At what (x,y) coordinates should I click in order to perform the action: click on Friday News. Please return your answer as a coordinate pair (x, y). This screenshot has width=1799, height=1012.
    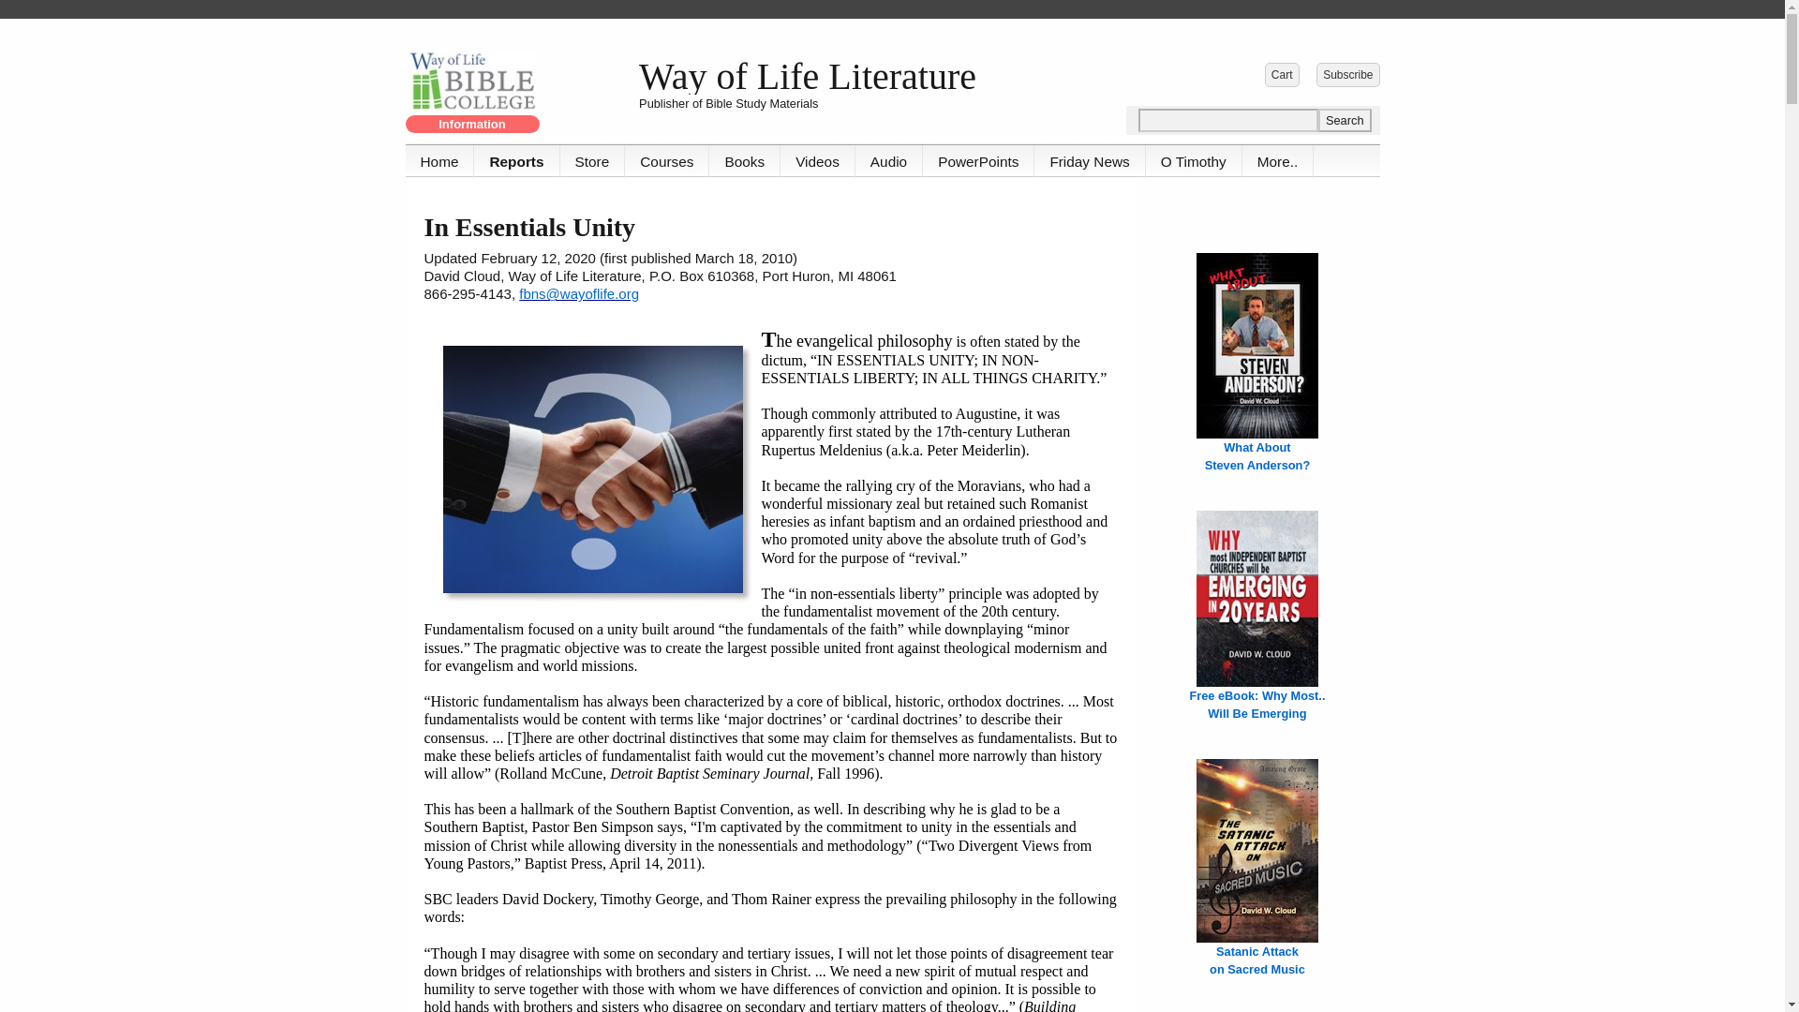
    Looking at the image, I should click on (1089, 161).